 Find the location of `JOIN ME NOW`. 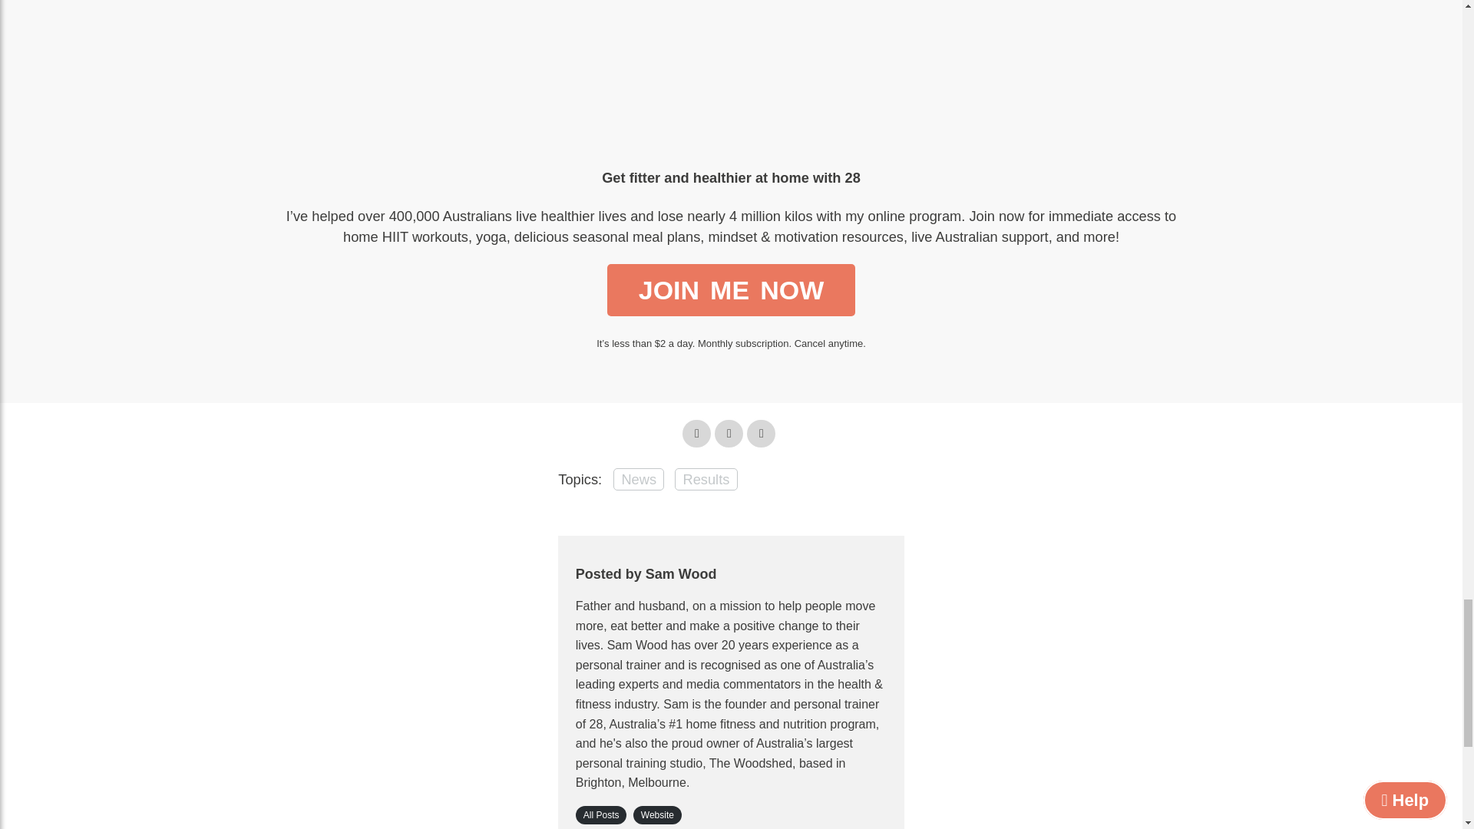

JOIN ME NOW is located at coordinates (731, 290).